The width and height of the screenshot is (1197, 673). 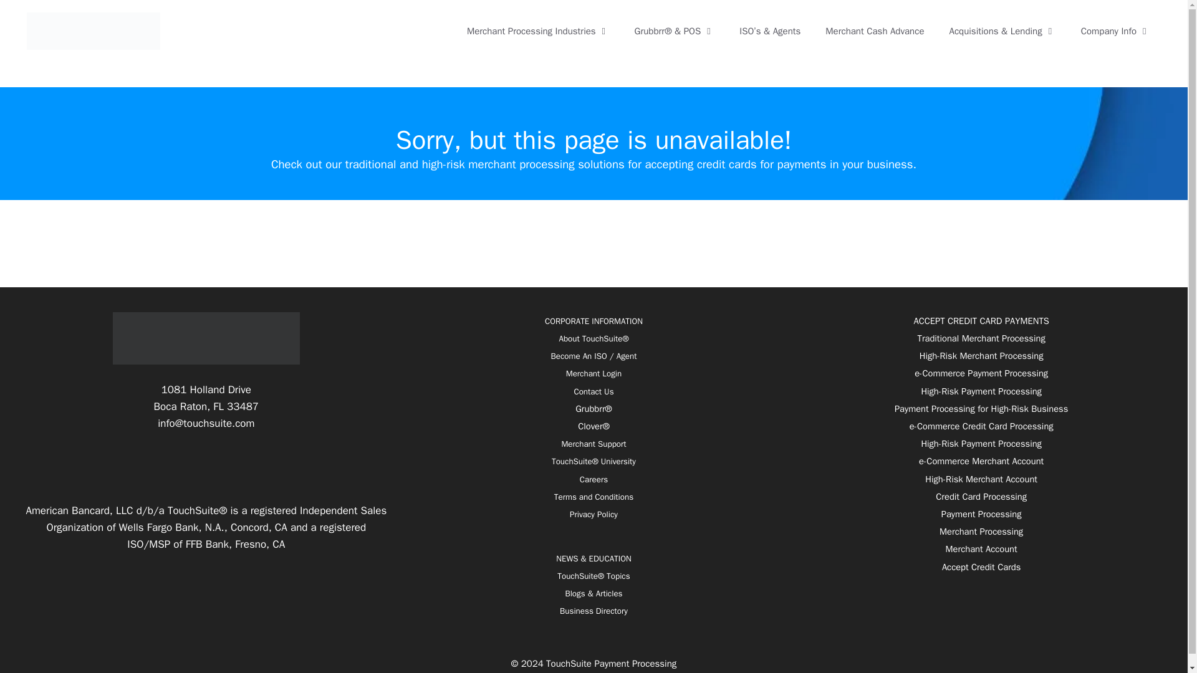 What do you see at coordinates (594, 373) in the screenshot?
I see `Merchant Login` at bounding box center [594, 373].